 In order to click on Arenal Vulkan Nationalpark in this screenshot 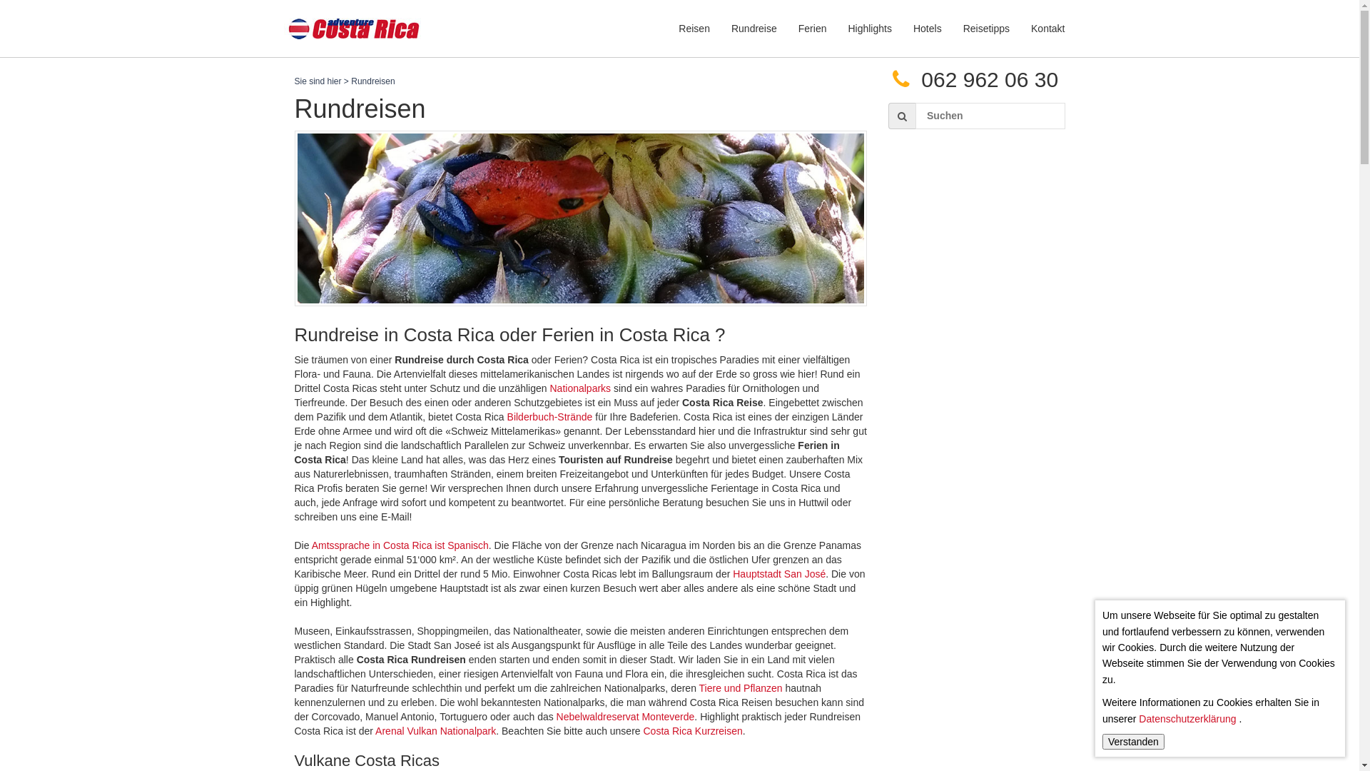, I will do `click(435, 731)`.